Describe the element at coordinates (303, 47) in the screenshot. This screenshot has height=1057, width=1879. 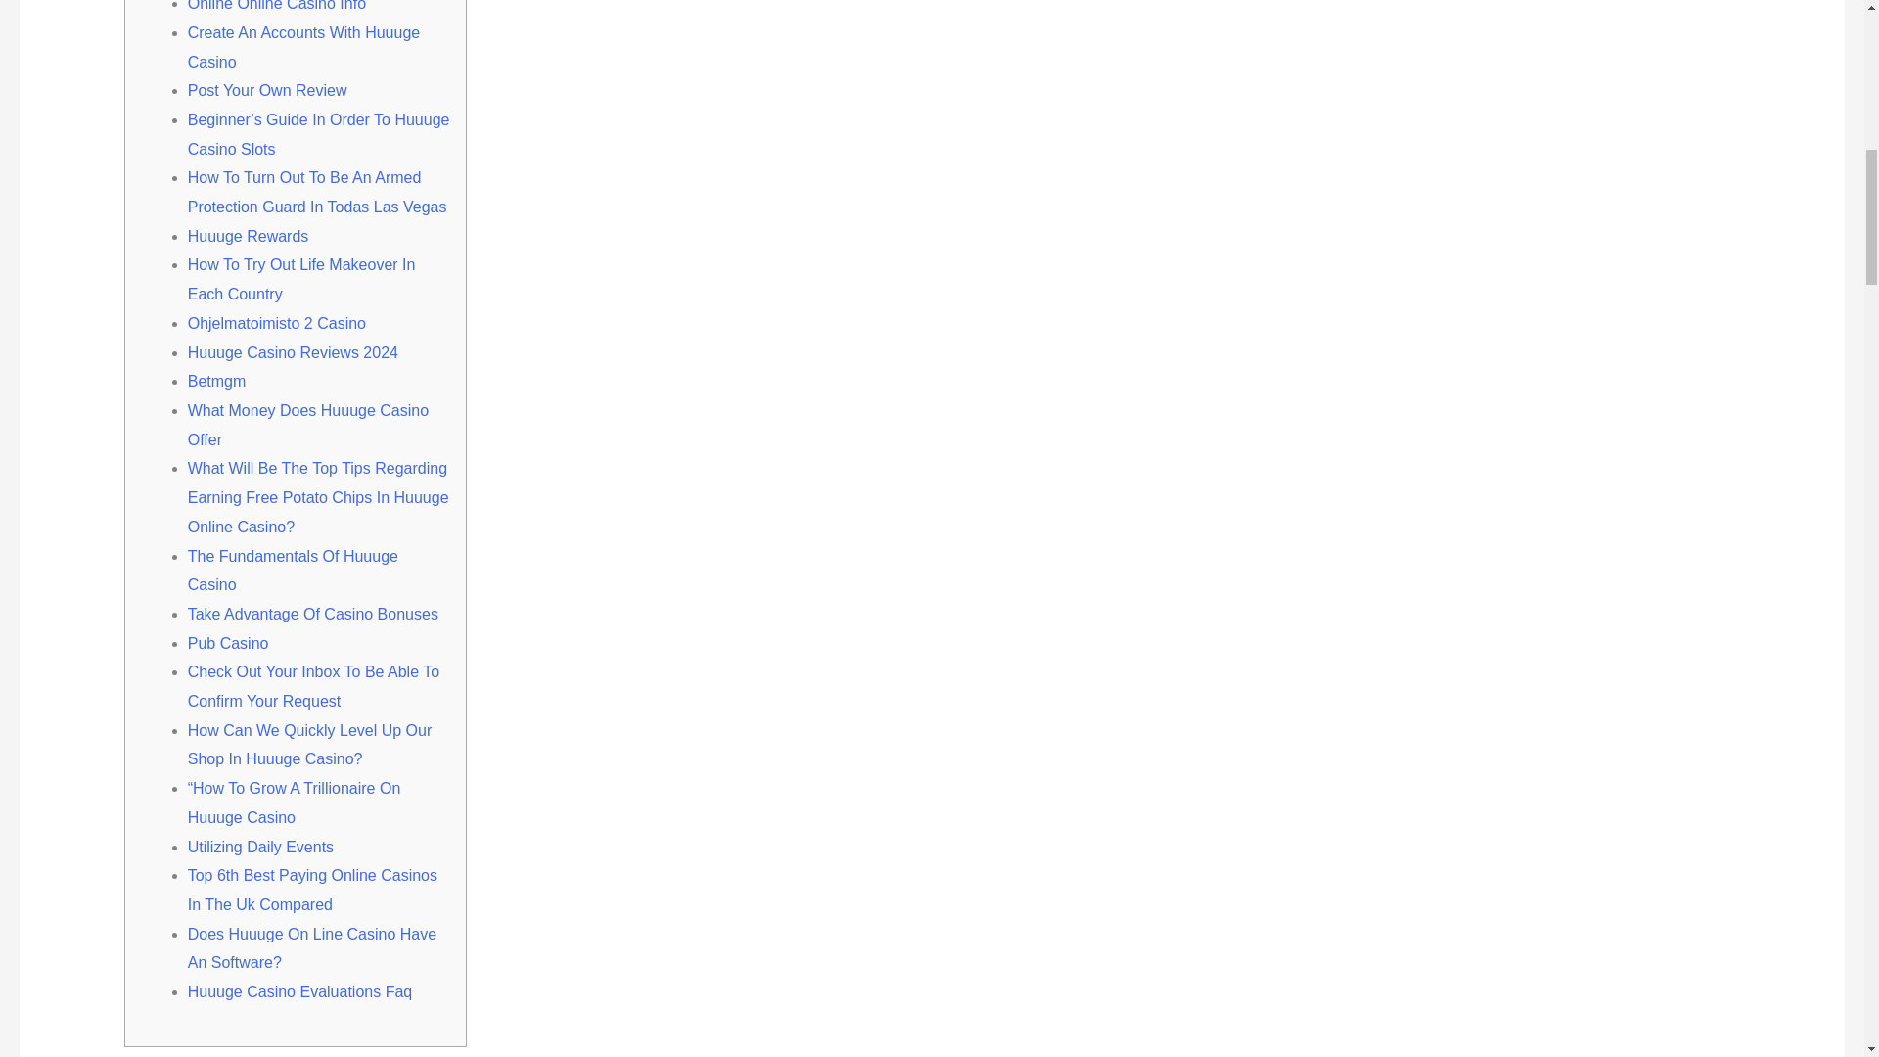
I see `Create An Accounts With Huuuge Casino` at that location.